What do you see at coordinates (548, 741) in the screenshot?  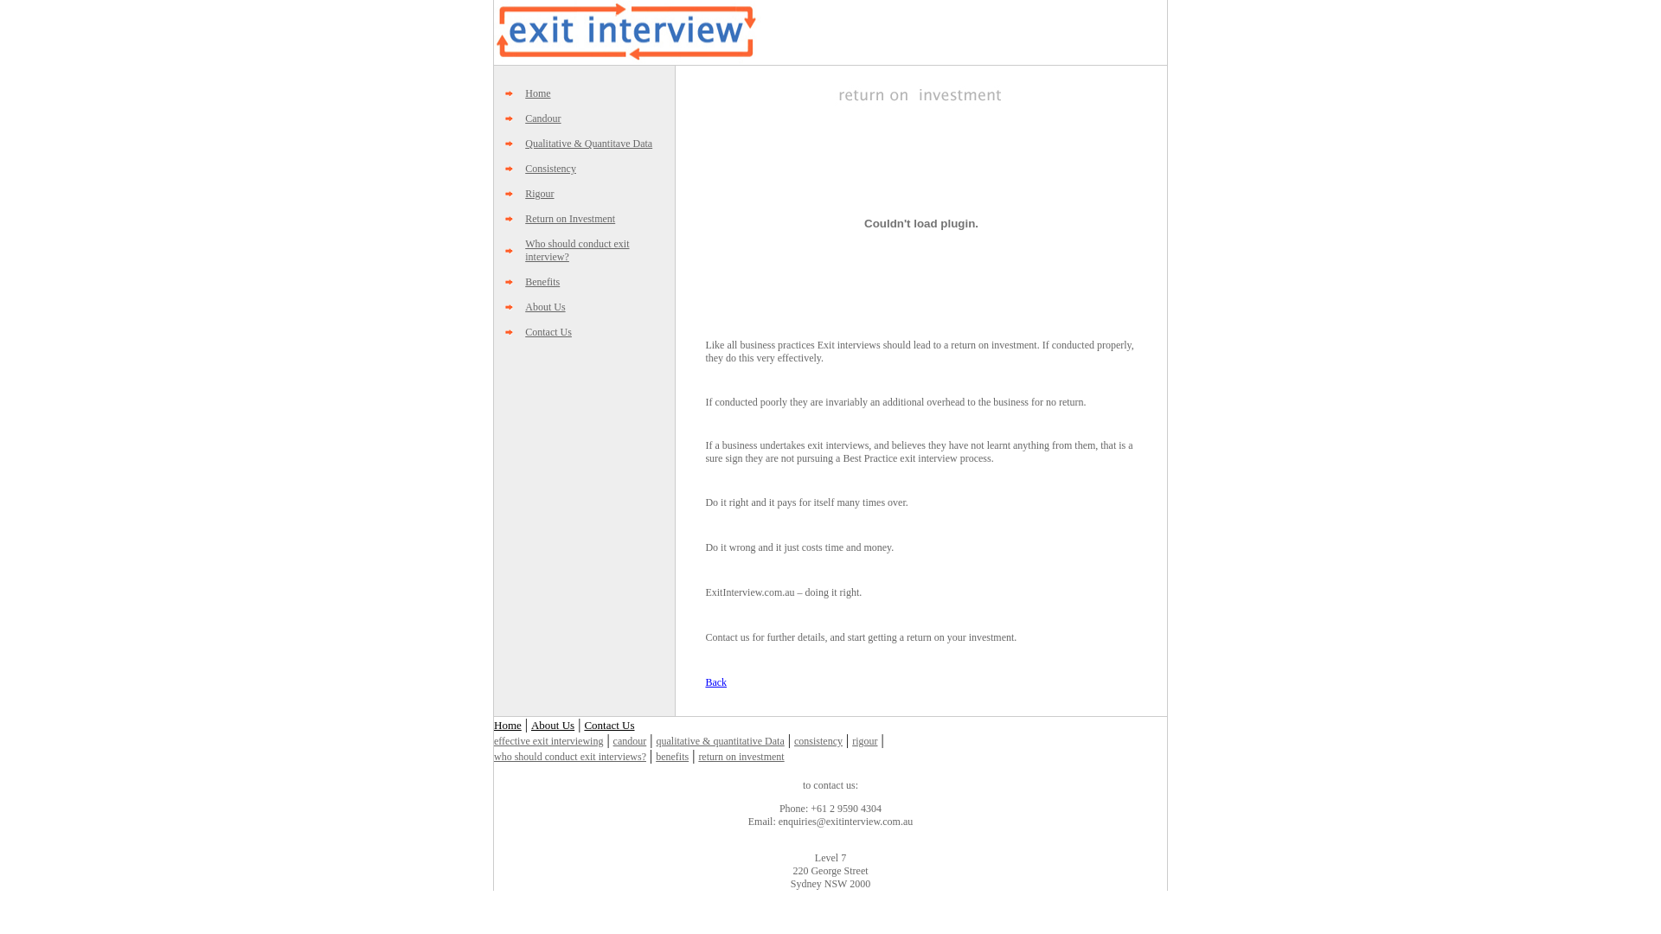 I see `effective exit interviewing` at bounding box center [548, 741].